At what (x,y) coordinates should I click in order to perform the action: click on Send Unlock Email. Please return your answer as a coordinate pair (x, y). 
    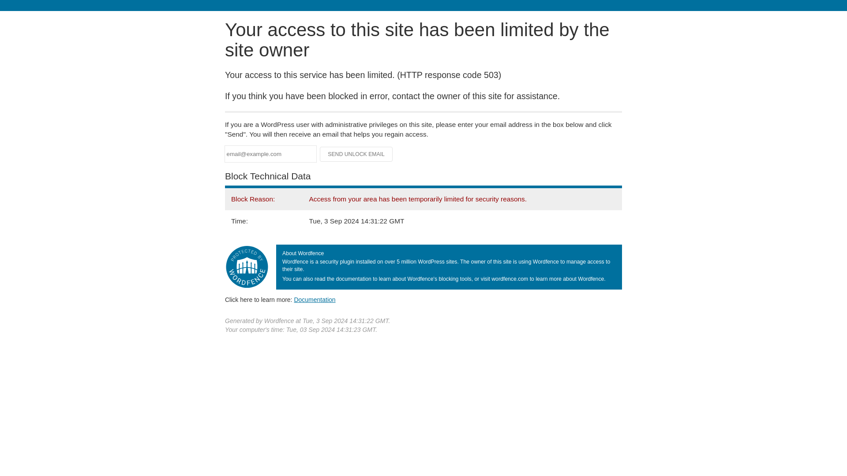
    Looking at the image, I should click on (356, 154).